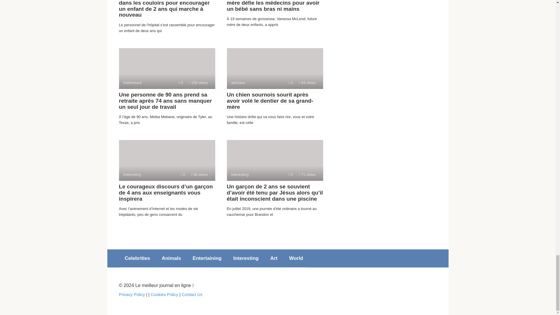  Describe the element at coordinates (307, 83) in the screenshot. I see `Comments` at that location.